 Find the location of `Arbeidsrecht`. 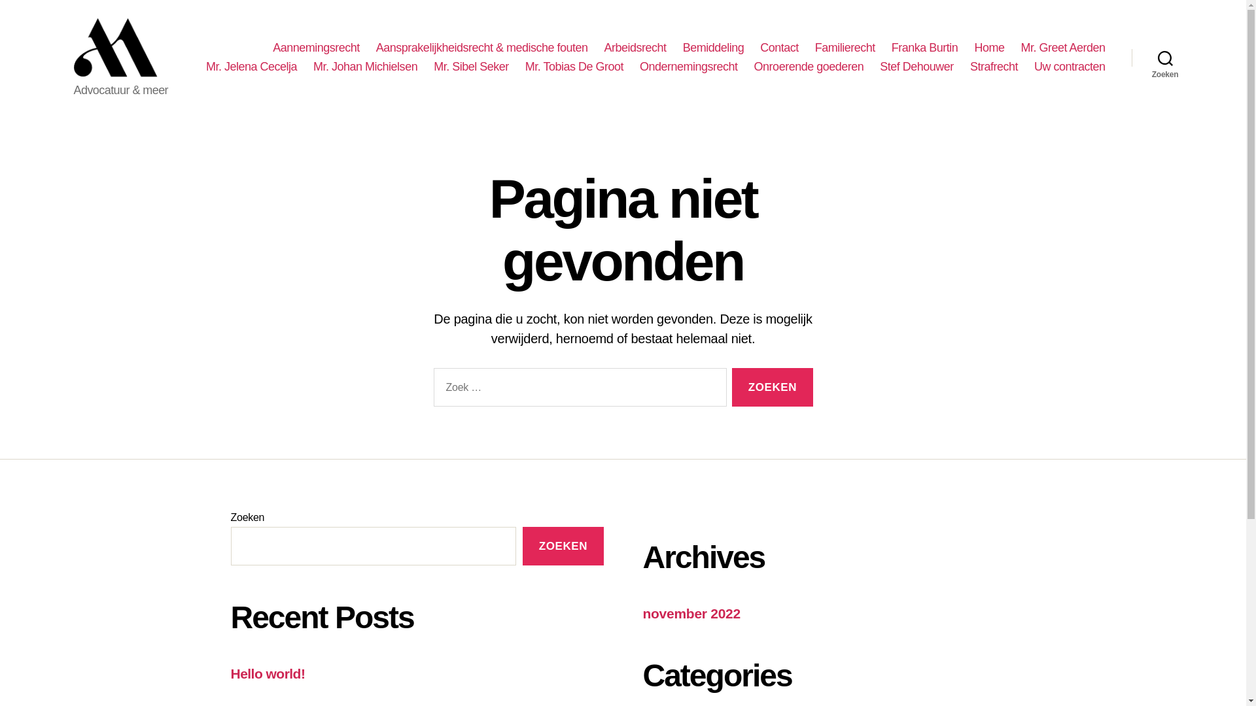

Arbeidsrecht is located at coordinates (636, 48).